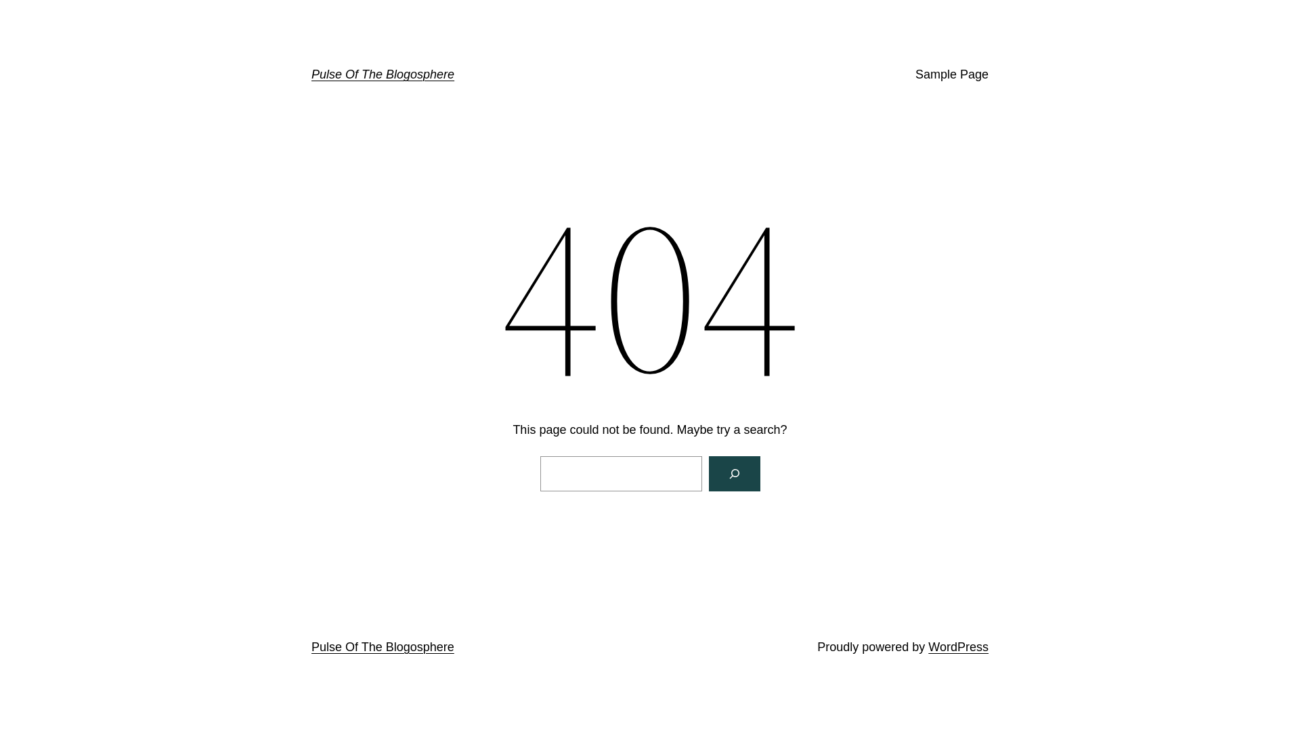 This screenshot has width=1300, height=731. I want to click on Sample Page, so click(952, 74).